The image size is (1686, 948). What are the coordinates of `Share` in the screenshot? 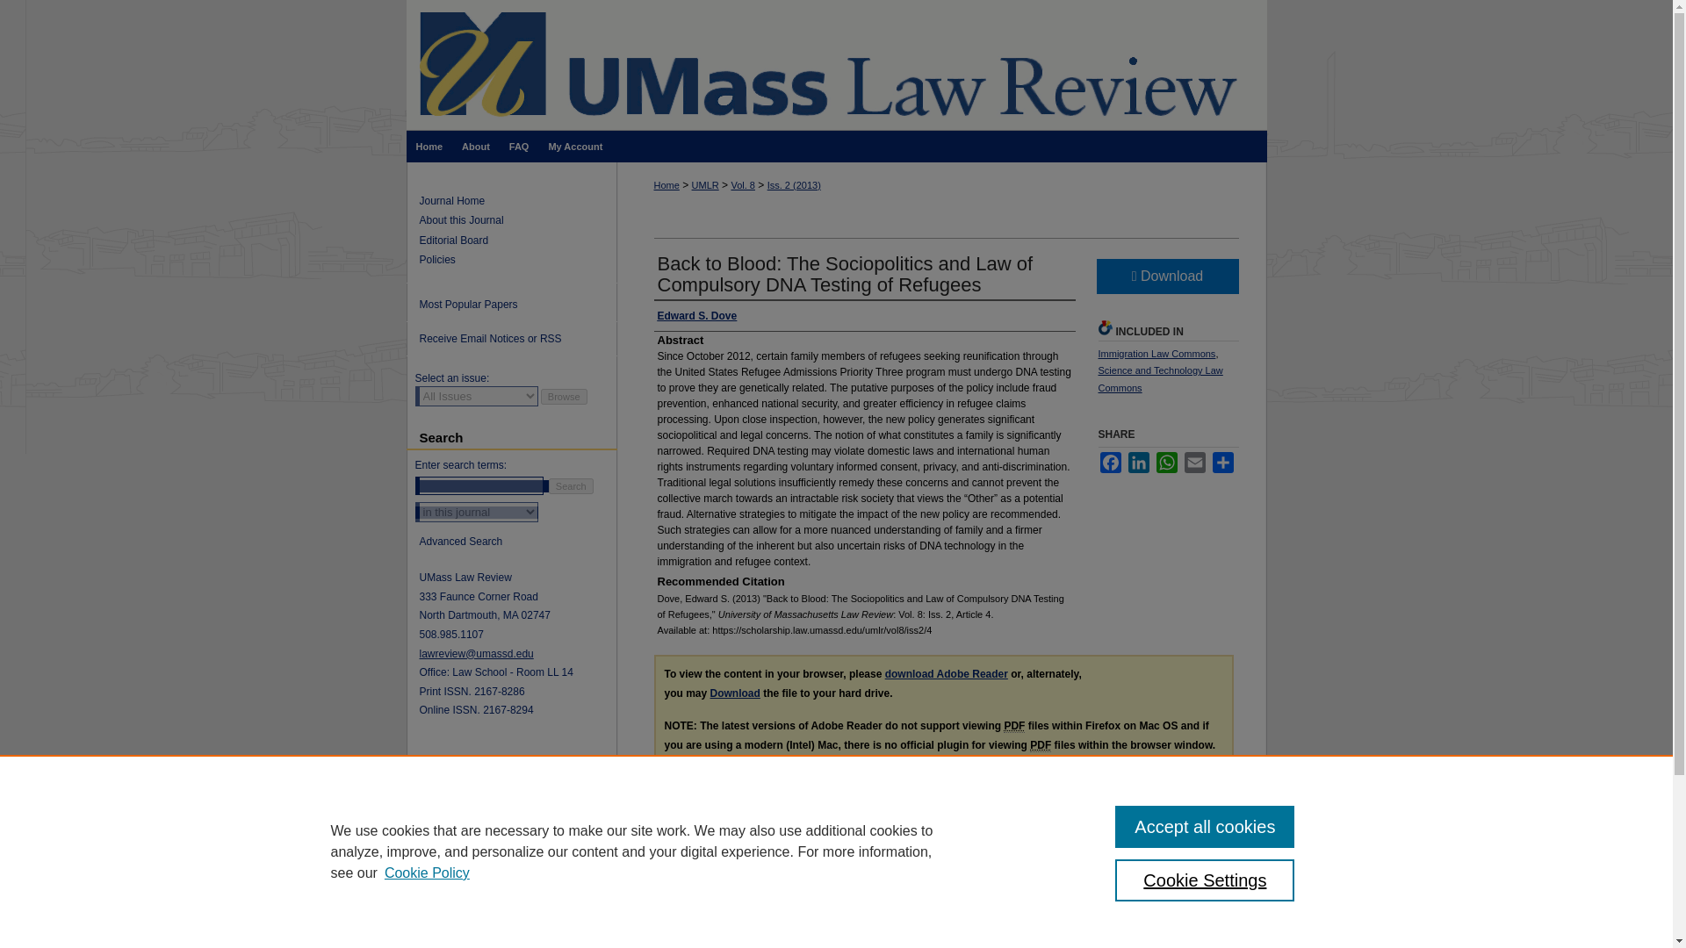 It's located at (1222, 462).